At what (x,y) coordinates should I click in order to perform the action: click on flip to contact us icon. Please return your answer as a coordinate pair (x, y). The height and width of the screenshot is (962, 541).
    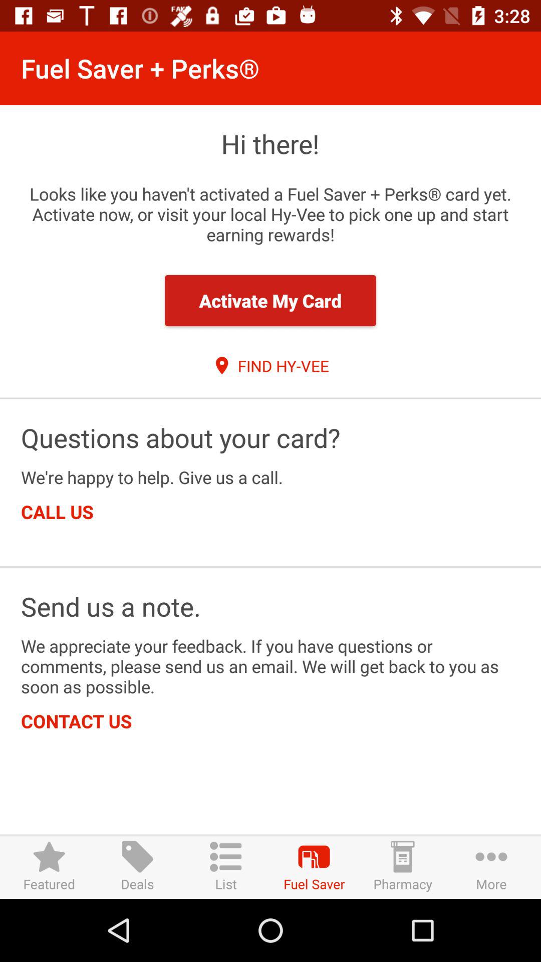
    Looking at the image, I should click on (76, 720).